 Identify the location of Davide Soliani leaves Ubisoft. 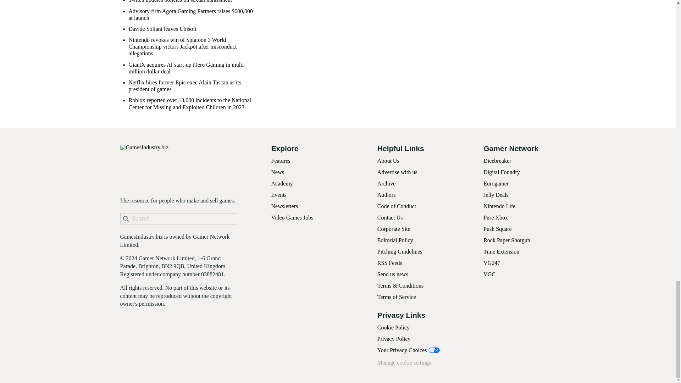
(162, 29).